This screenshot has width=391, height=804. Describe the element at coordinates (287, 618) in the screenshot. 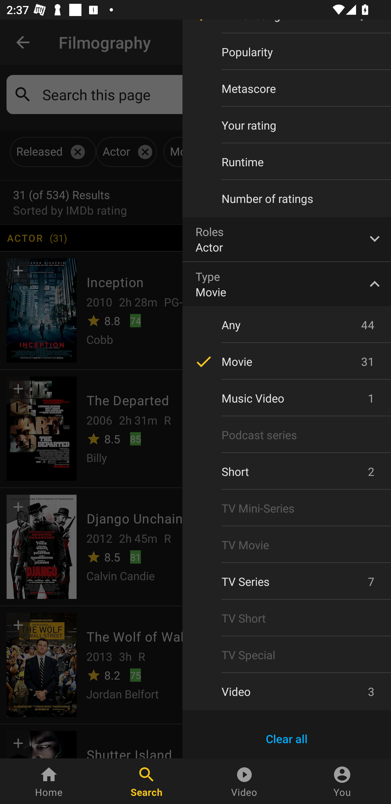

I see `TV Short` at that location.